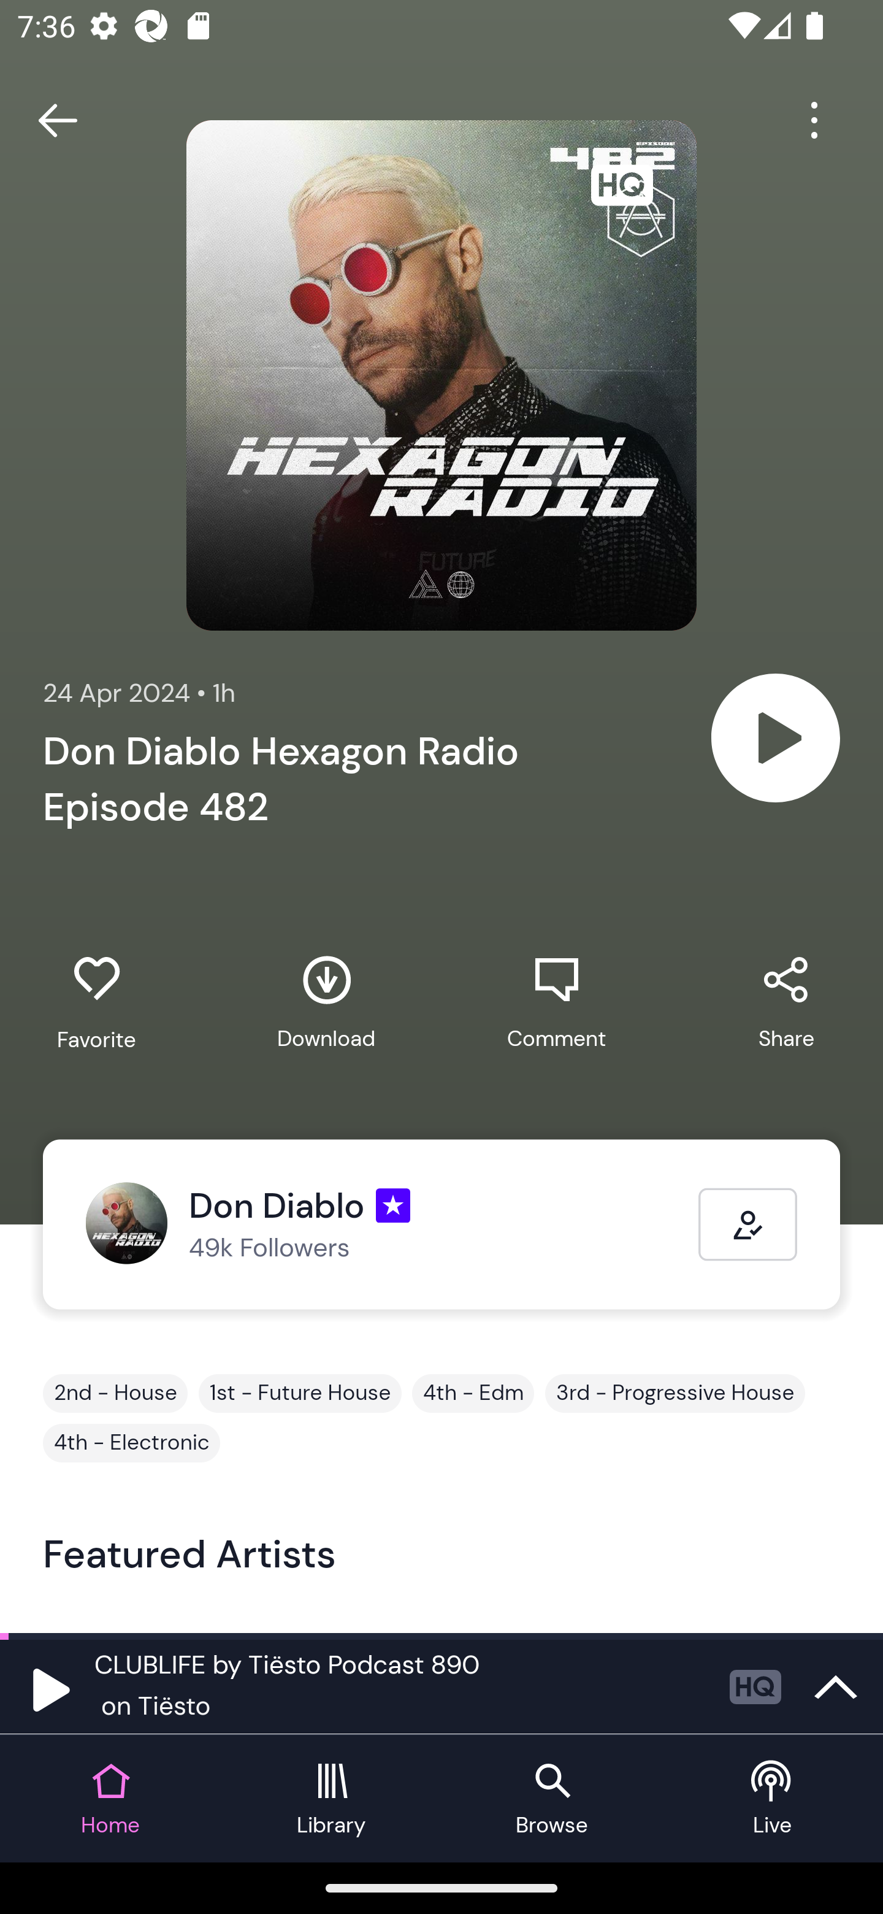 The image size is (883, 1914). I want to click on Download, so click(326, 1002).